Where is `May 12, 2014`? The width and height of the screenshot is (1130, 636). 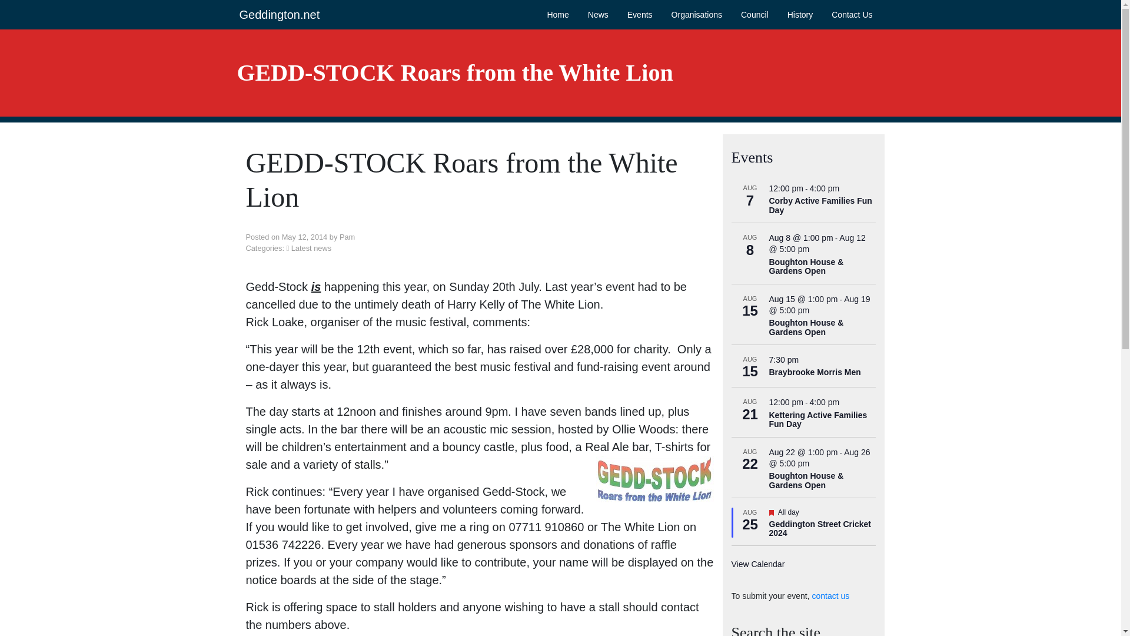 May 12, 2014 is located at coordinates (304, 237).